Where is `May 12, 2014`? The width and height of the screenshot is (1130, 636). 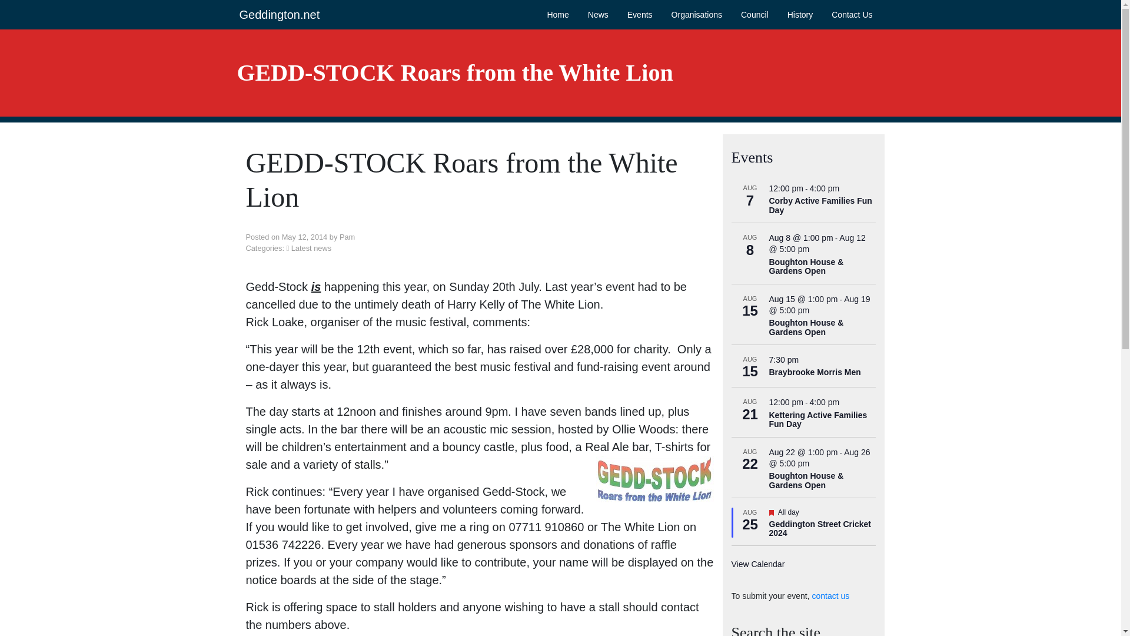 May 12, 2014 is located at coordinates (304, 237).